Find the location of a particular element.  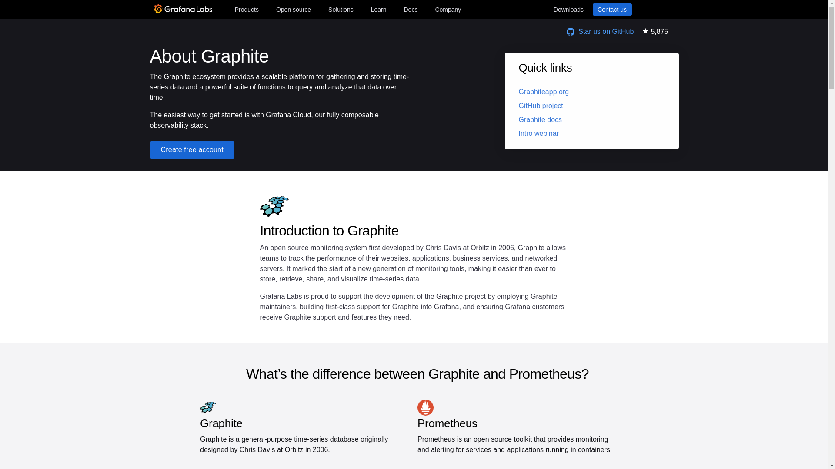

Products is located at coordinates (246, 9).